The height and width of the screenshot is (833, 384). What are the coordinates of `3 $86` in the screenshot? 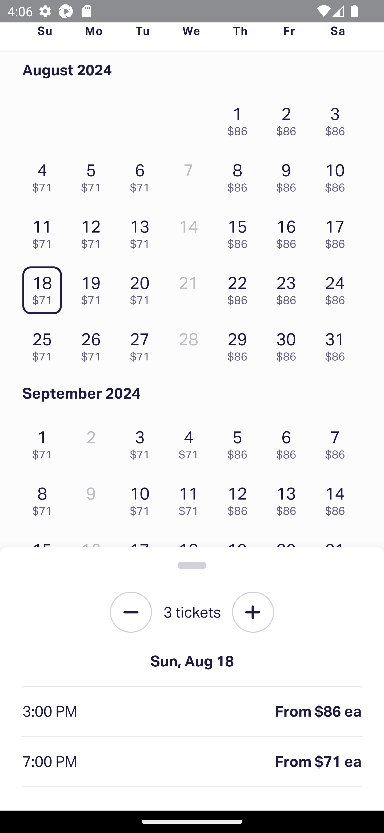 It's located at (338, 119).